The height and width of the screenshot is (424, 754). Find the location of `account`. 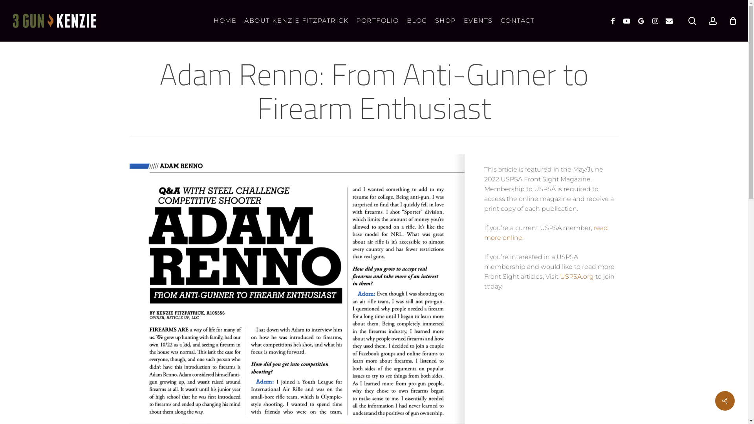

account is located at coordinates (713, 20).